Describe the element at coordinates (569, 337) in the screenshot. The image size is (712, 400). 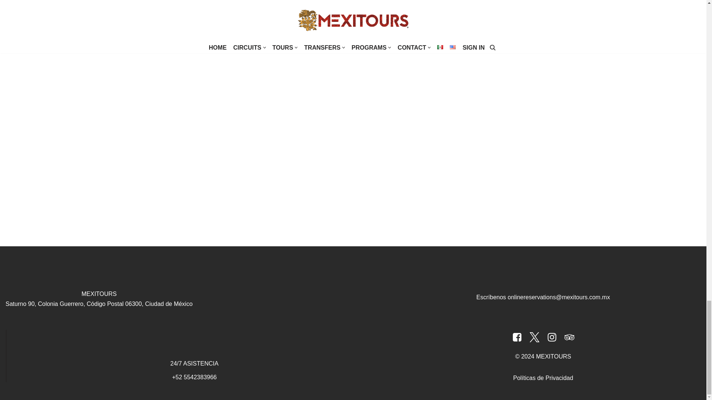
I see `Tripadvisor` at that location.